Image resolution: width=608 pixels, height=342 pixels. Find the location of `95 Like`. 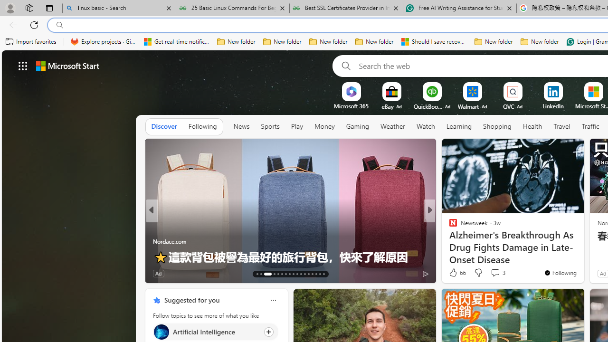

95 Like is located at coordinates (454, 273).